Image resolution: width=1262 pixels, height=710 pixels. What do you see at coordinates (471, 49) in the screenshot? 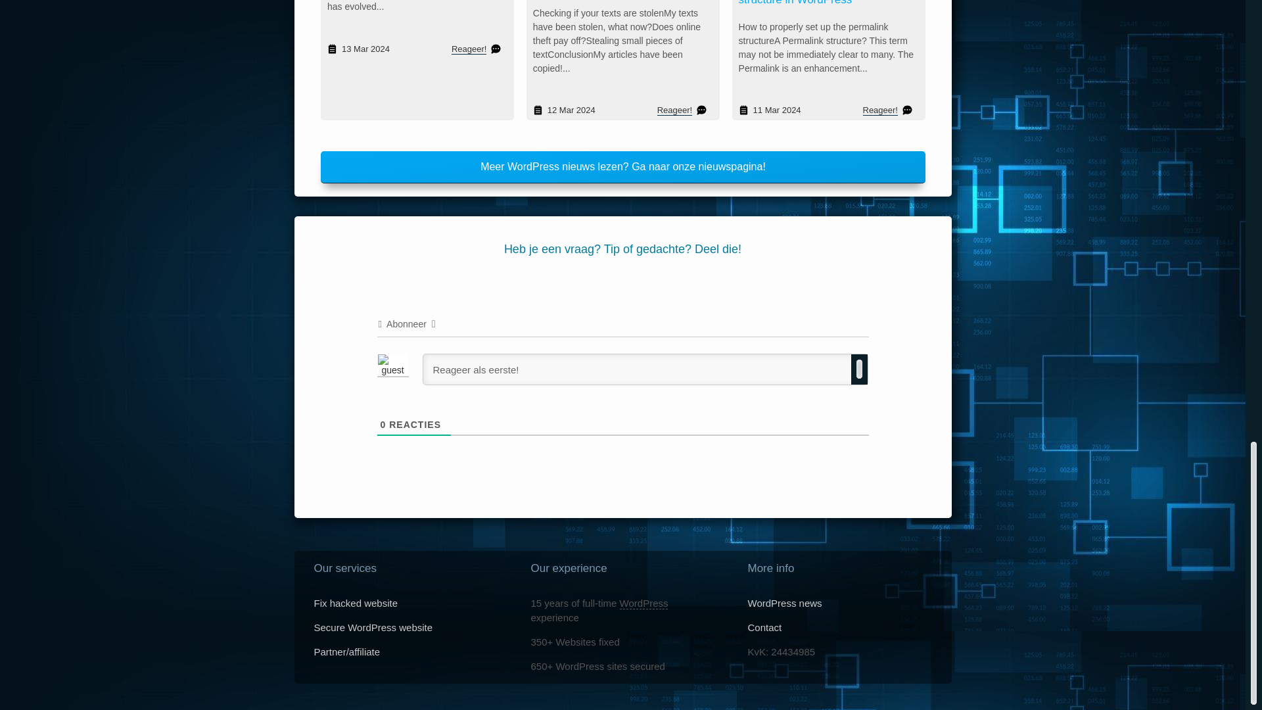
I see `Reageer!` at bounding box center [471, 49].